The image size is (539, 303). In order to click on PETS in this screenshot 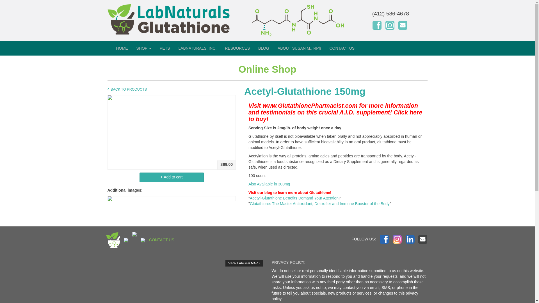, I will do `click(165, 48)`.